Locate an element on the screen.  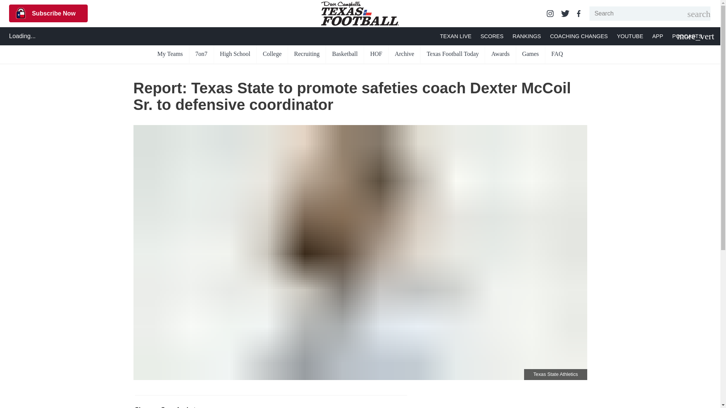
PODCASTS is located at coordinates (687, 36).